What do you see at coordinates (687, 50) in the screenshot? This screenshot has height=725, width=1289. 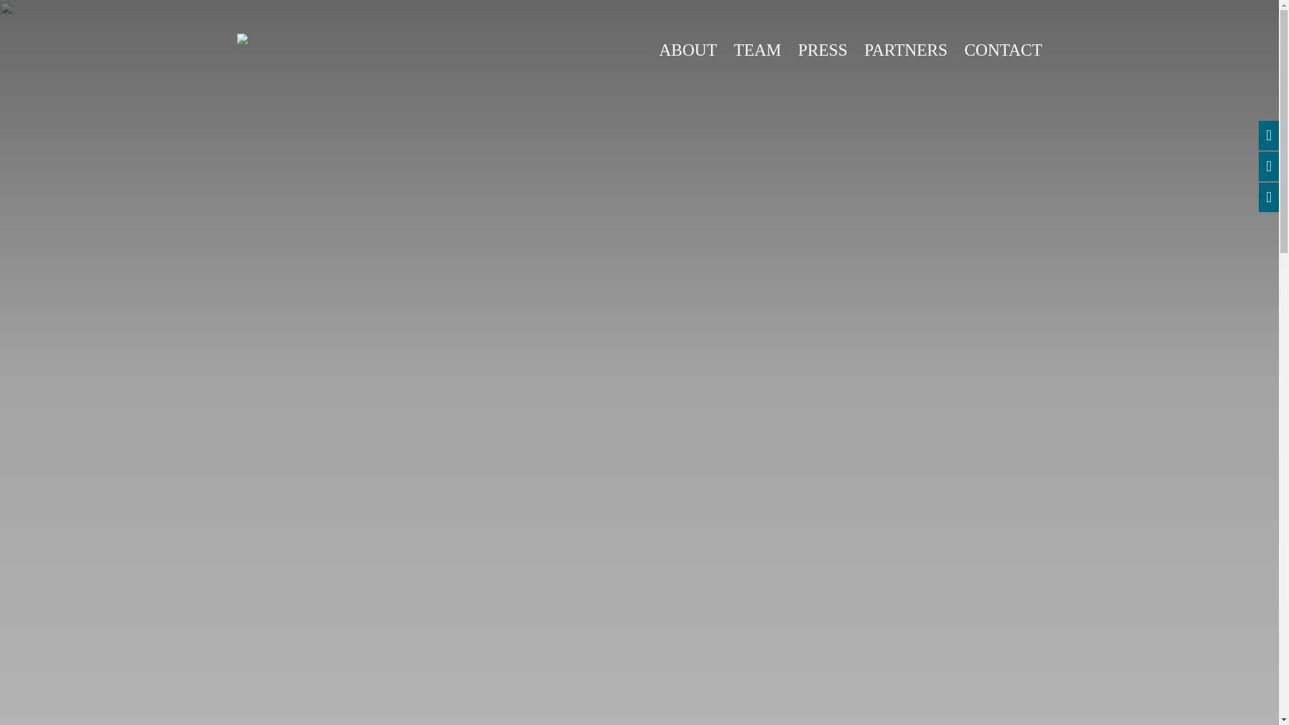 I see `ABOUT` at bounding box center [687, 50].